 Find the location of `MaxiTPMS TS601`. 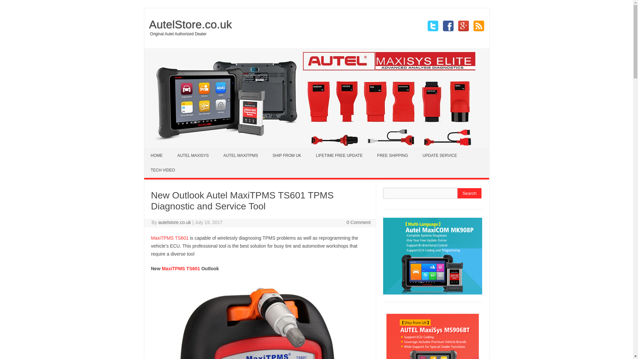

MaxiTPMS TS601 is located at coordinates (181, 269).